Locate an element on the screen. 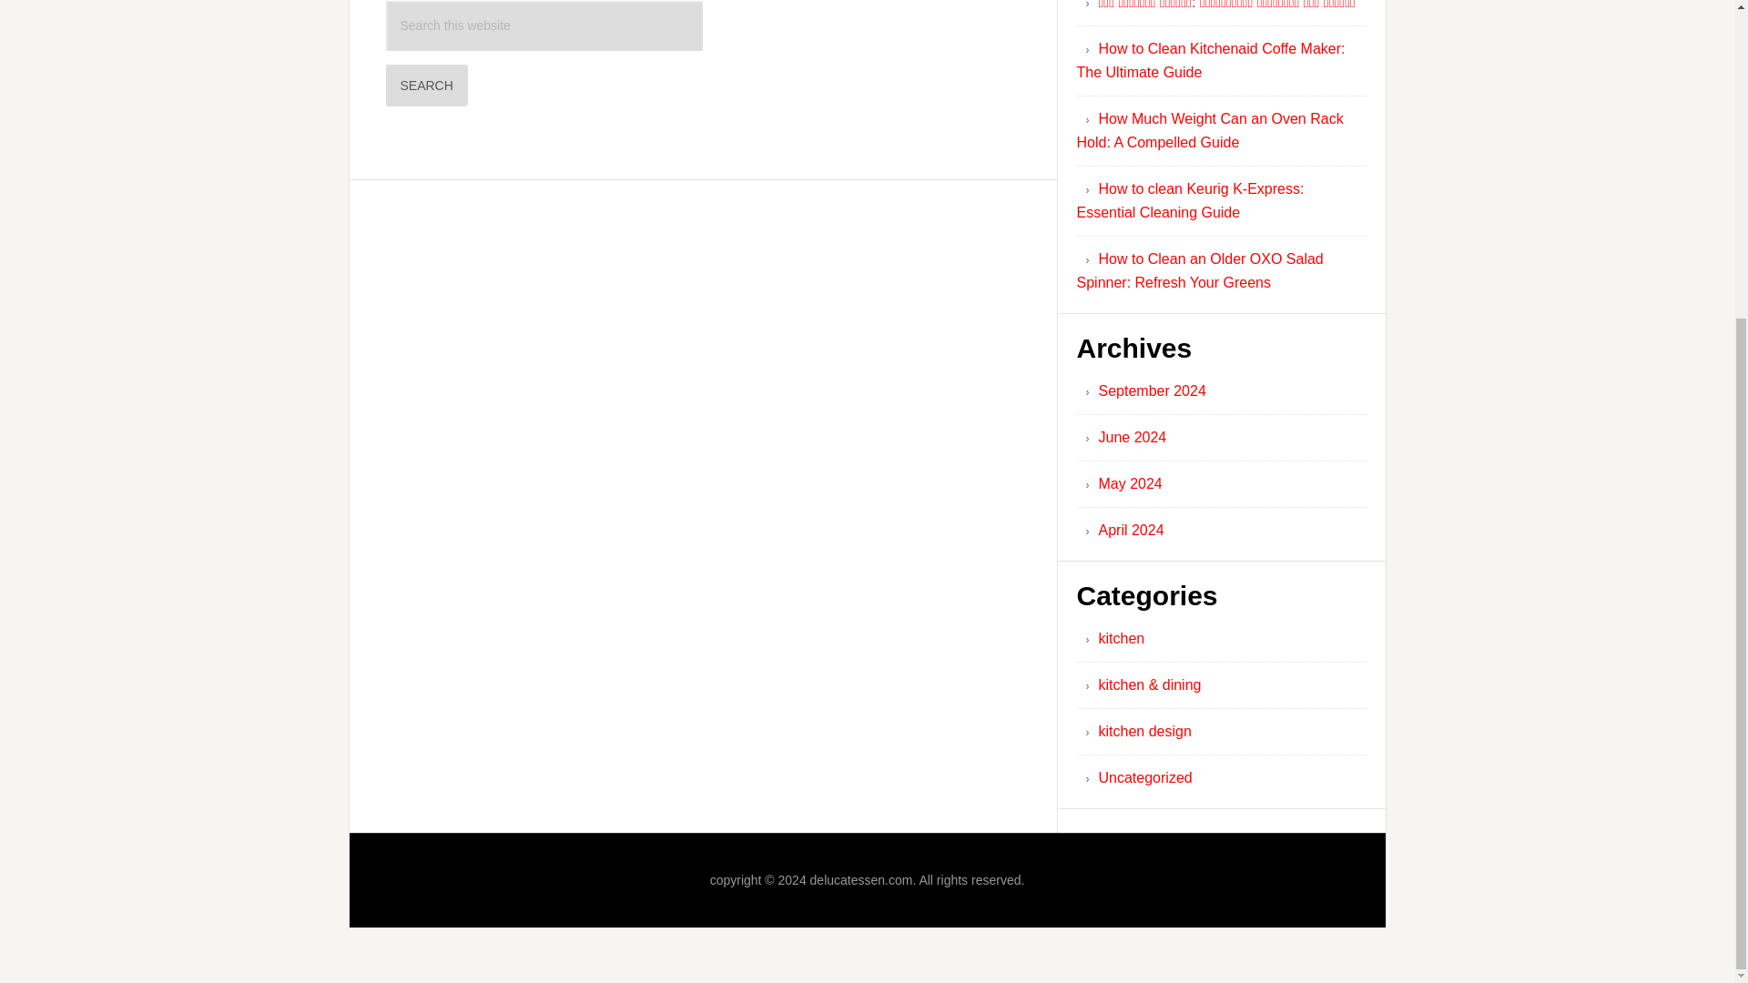  How Much Weight Can an Oven Rack Hold: A Compelled Guide is located at coordinates (1209, 131).